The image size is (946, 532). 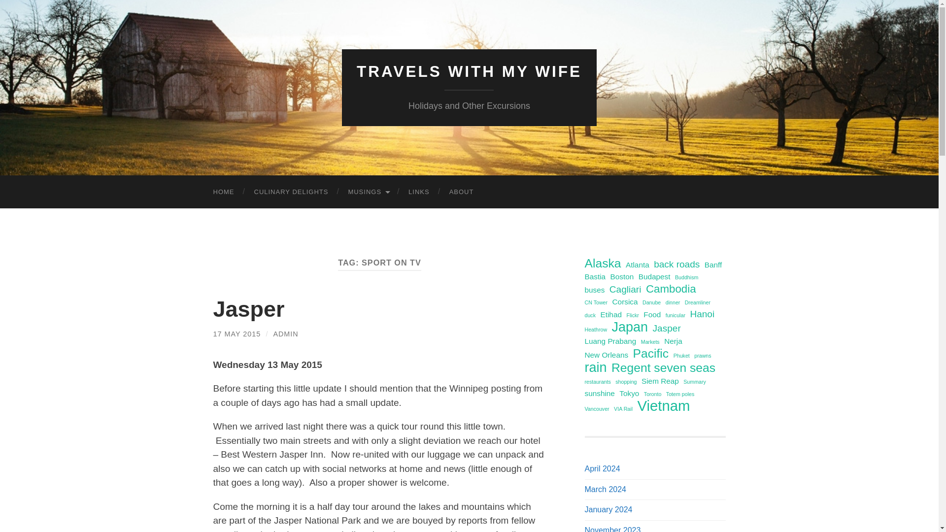 I want to click on buses, so click(x=594, y=290).